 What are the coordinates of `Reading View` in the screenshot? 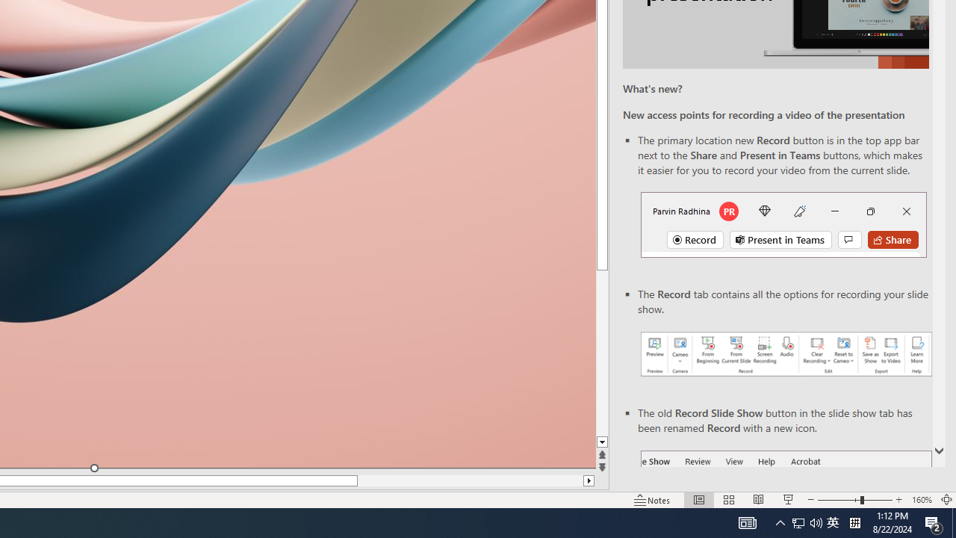 It's located at (758, 499).